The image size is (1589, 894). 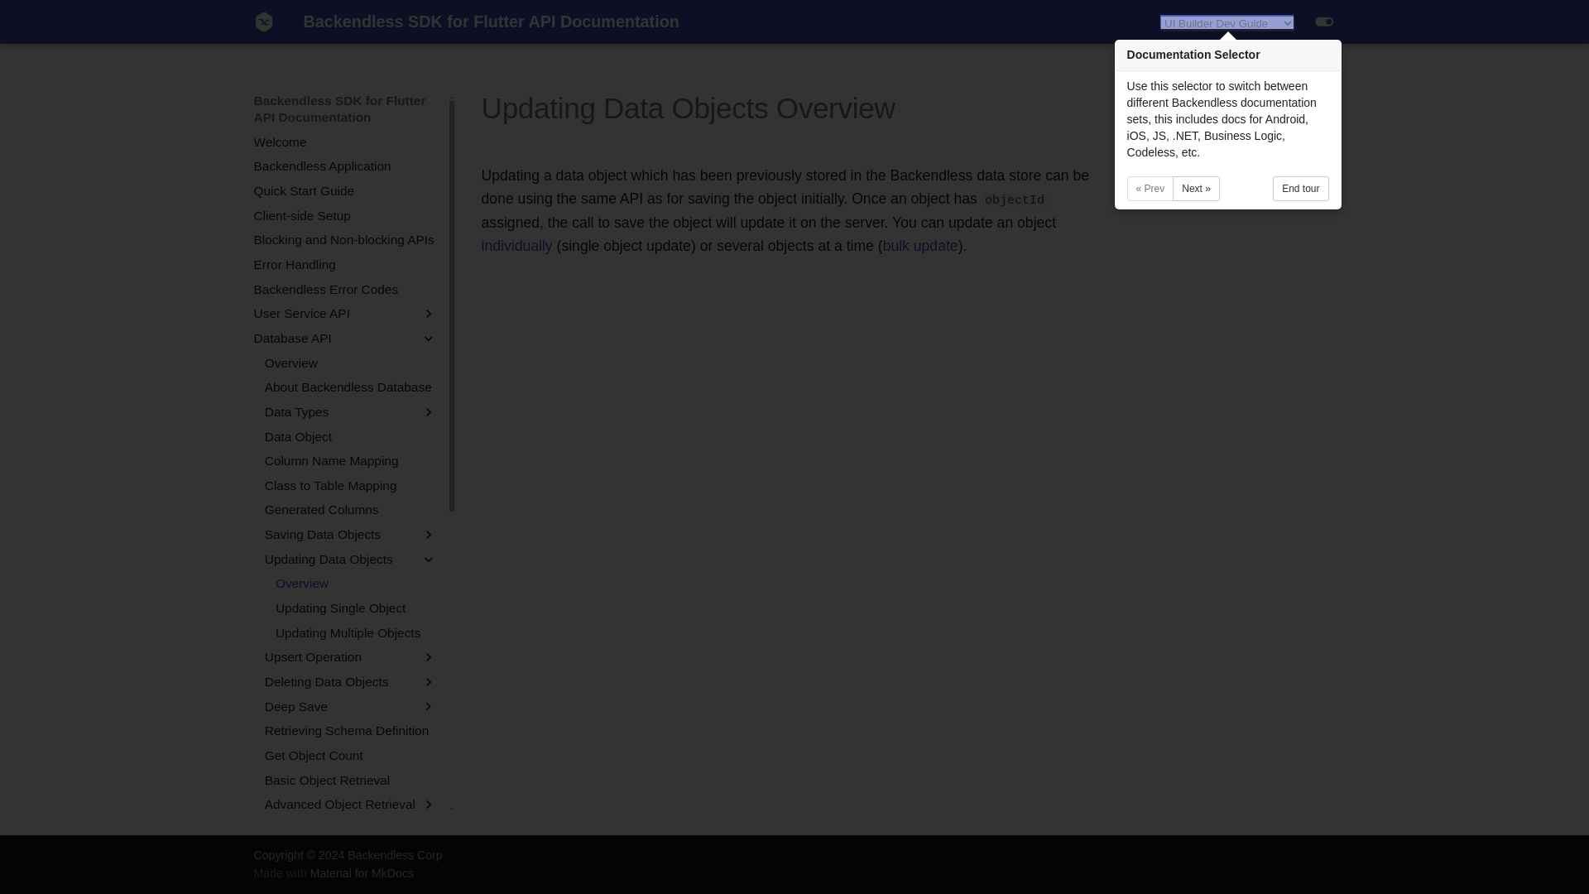 What do you see at coordinates (1324, 22) in the screenshot?
I see `Switch to dark mode` at bounding box center [1324, 22].